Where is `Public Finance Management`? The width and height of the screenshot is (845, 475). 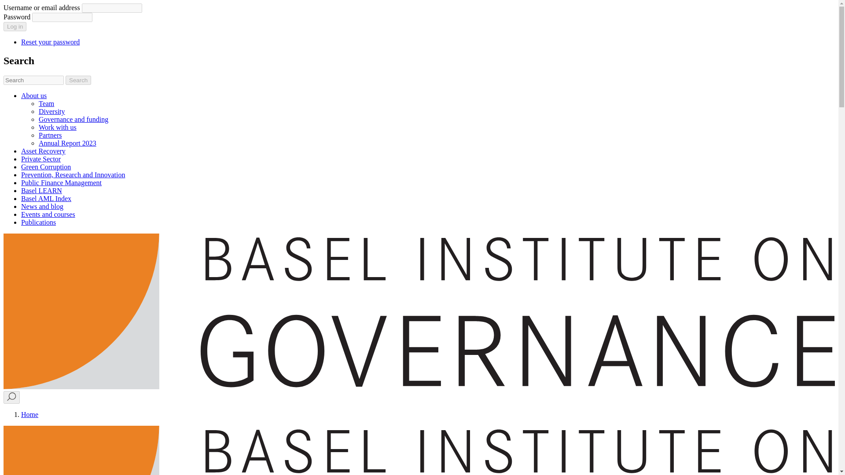 Public Finance Management is located at coordinates (61, 183).